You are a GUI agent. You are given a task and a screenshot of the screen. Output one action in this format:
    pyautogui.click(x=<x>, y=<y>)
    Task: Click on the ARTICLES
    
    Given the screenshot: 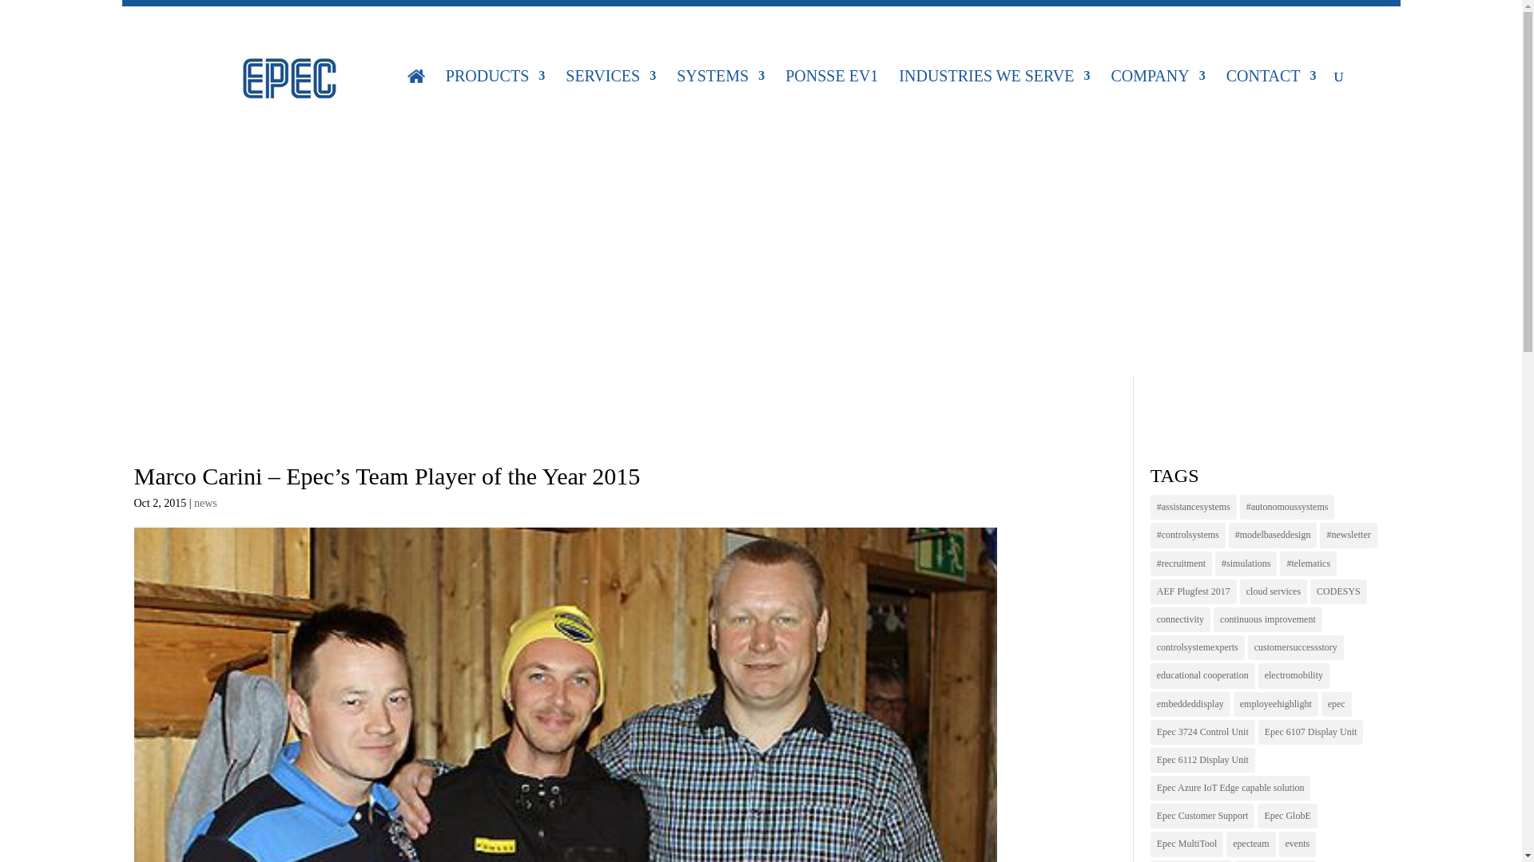 What is the action you would take?
    pyautogui.click(x=1011, y=24)
    